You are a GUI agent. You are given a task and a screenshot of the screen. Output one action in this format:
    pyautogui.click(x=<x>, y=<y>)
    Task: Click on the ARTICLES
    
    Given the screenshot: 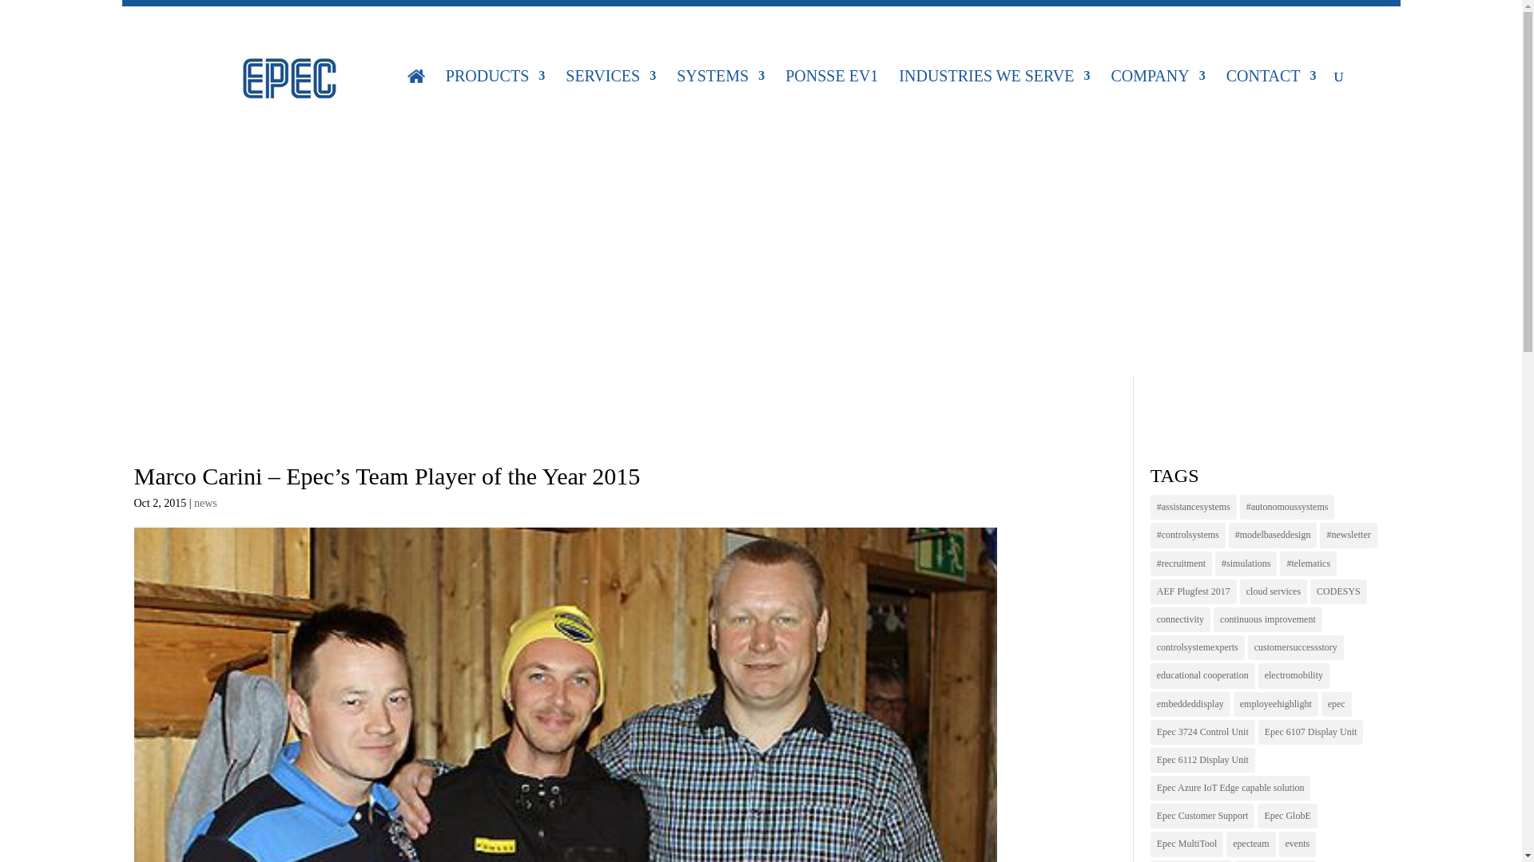 What is the action you would take?
    pyautogui.click(x=1011, y=24)
    